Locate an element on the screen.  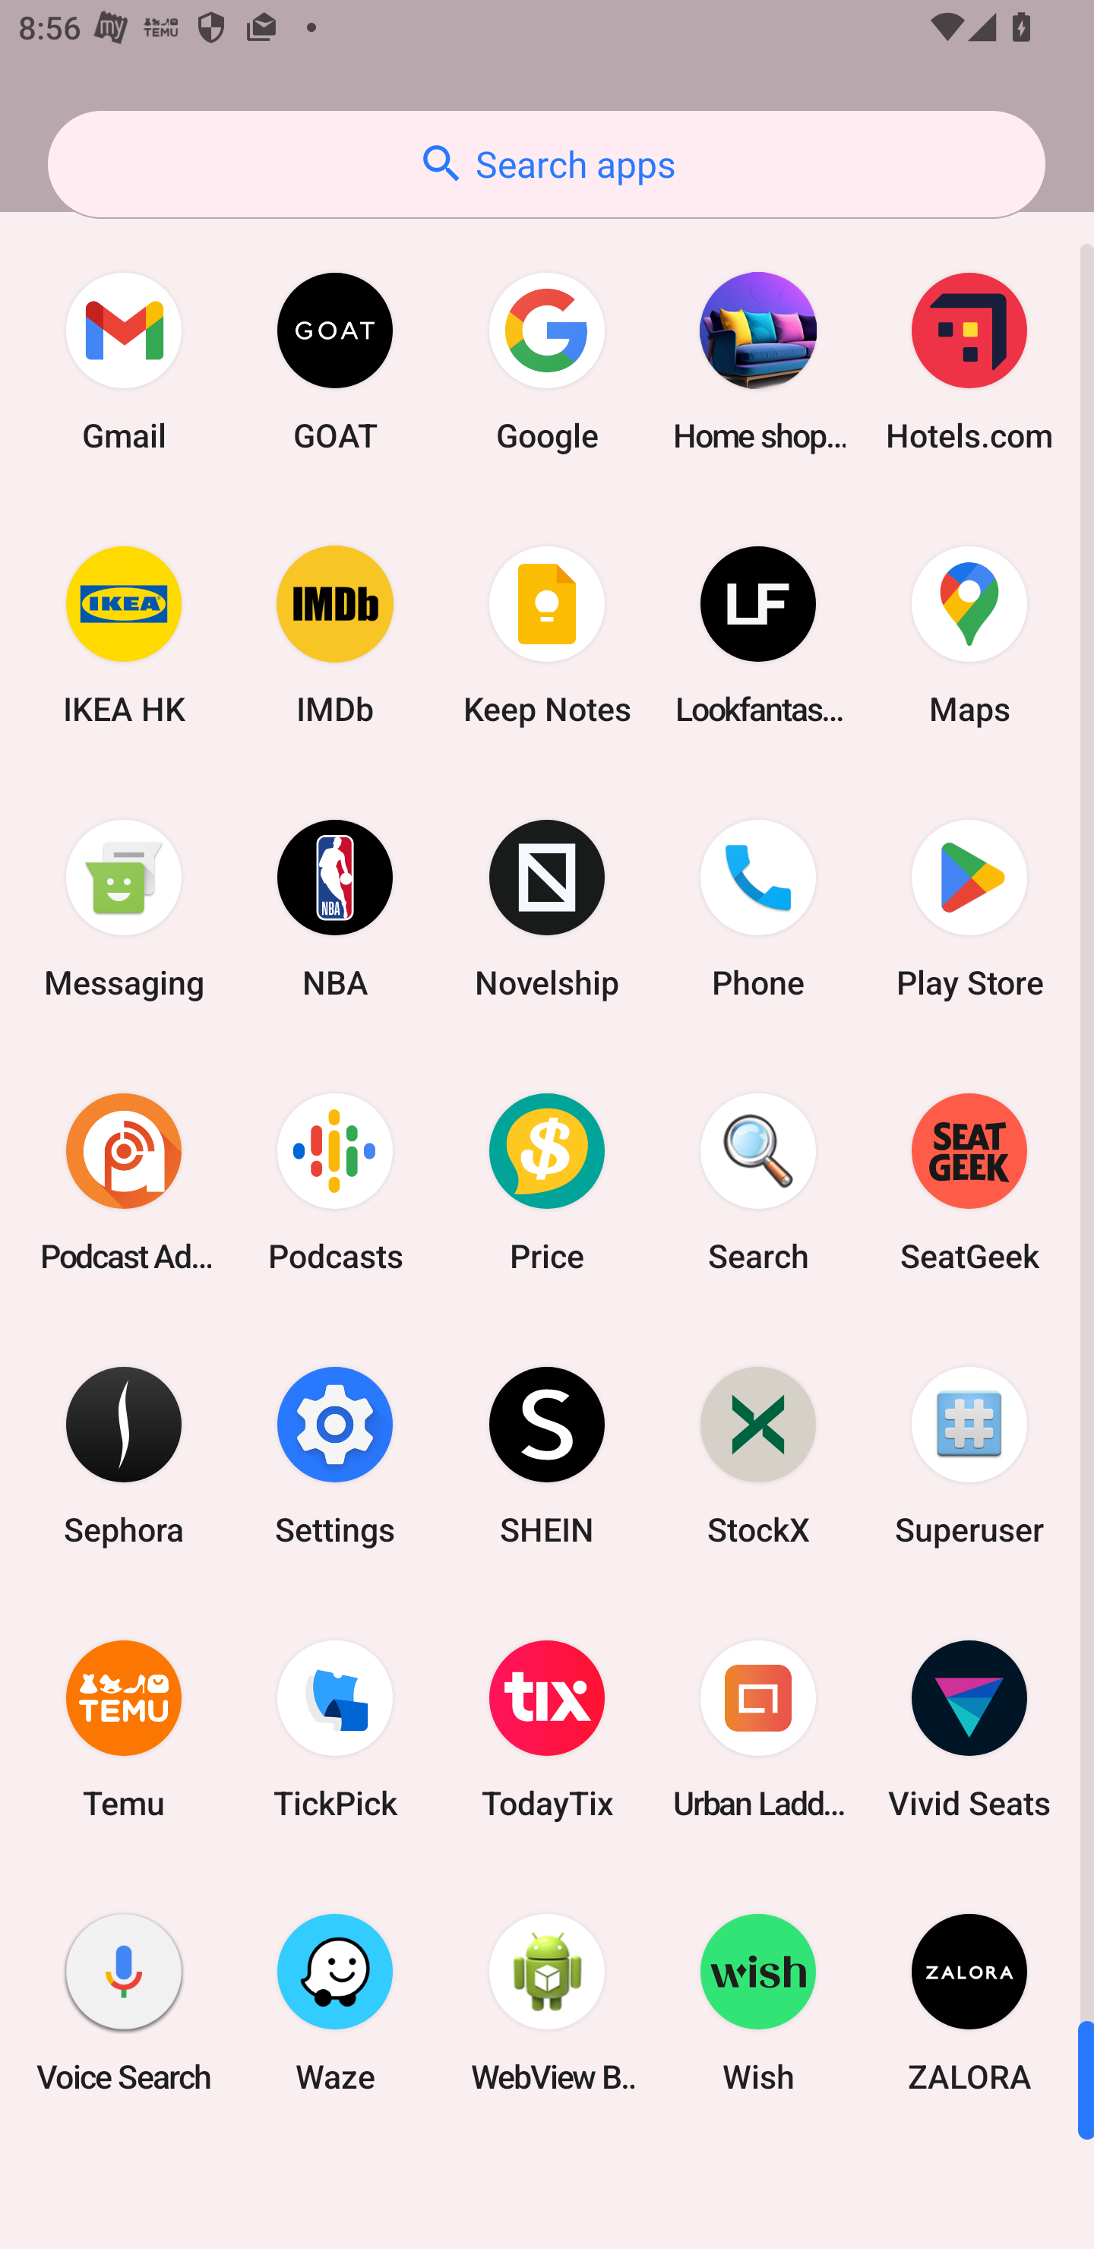
Google is located at coordinates (547, 362).